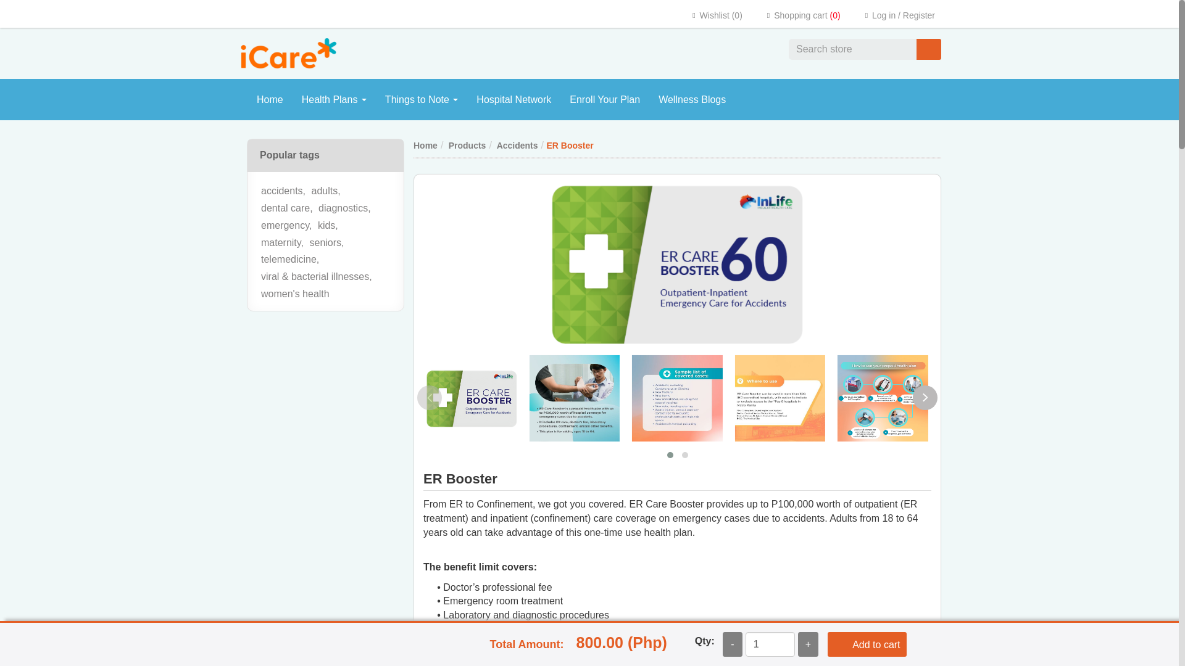  What do you see at coordinates (513, 100) in the screenshot?
I see `Hospital Network` at bounding box center [513, 100].